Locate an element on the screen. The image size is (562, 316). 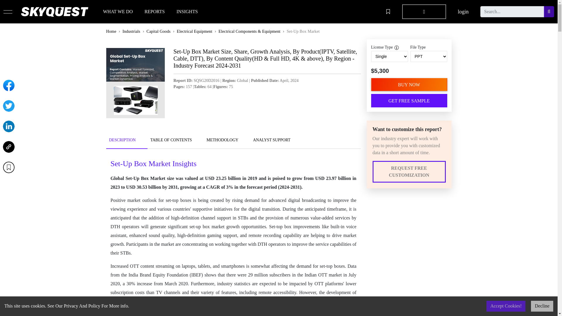
REPORTS is located at coordinates (155, 12).